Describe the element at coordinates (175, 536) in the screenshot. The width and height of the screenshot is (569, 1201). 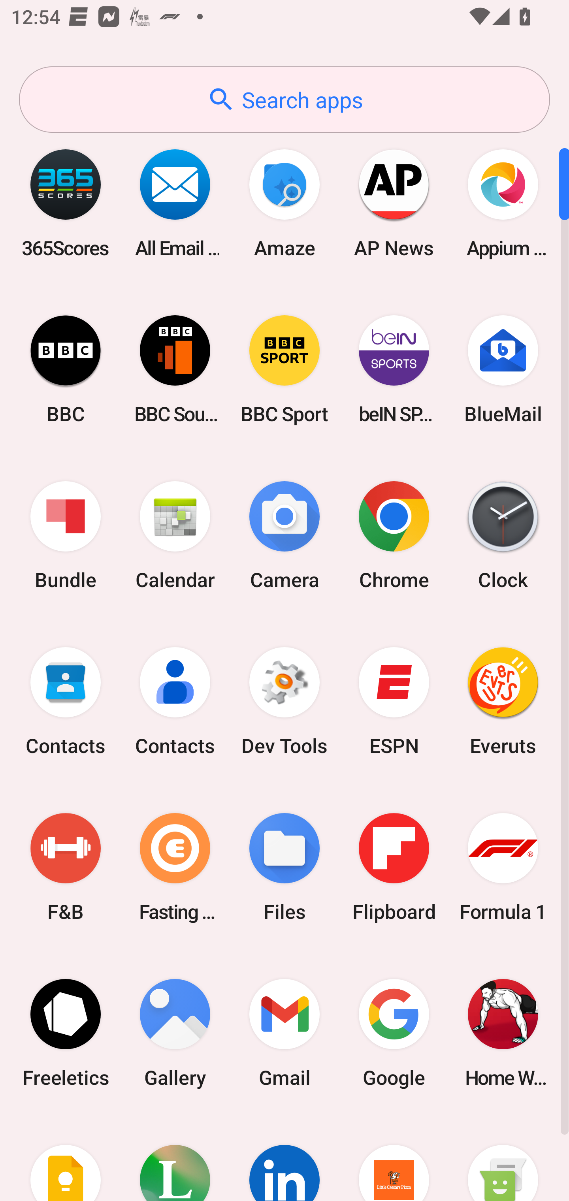
I see `Calendar` at that location.